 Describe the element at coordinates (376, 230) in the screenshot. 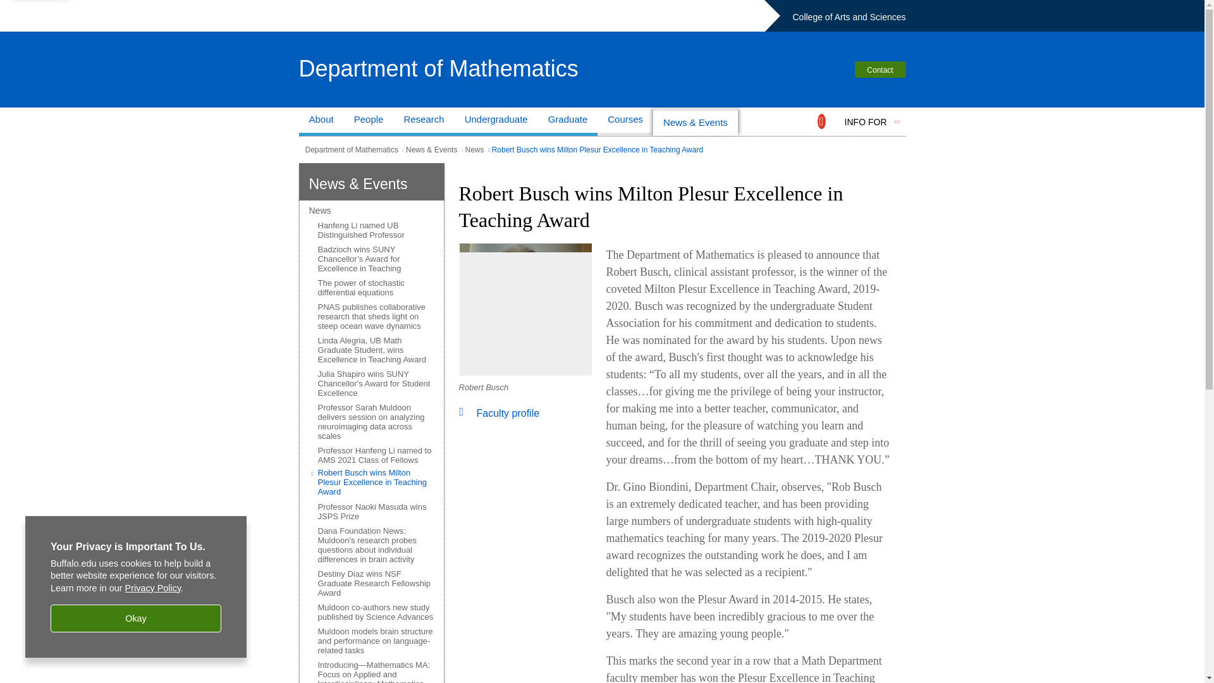

I see `Hanfeng Li named UB Distinguished Professor` at that location.